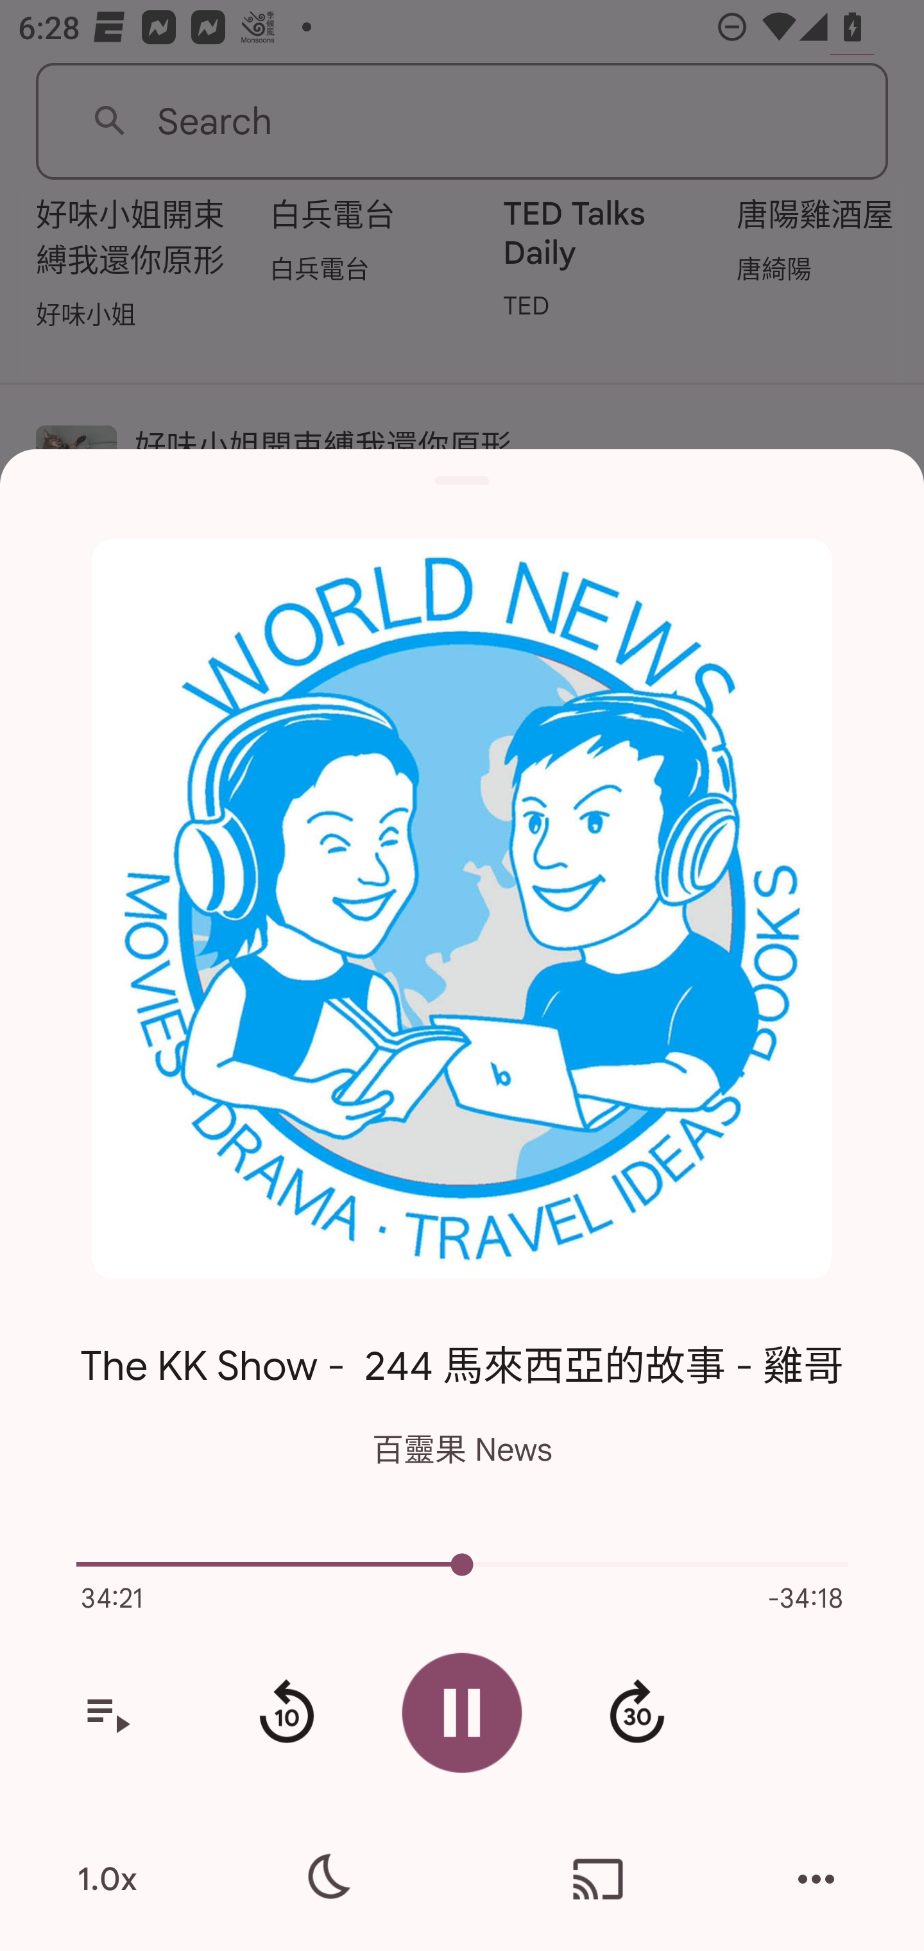  What do you see at coordinates (325, 1879) in the screenshot?
I see `Sleep timer settings` at bounding box center [325, 1879].